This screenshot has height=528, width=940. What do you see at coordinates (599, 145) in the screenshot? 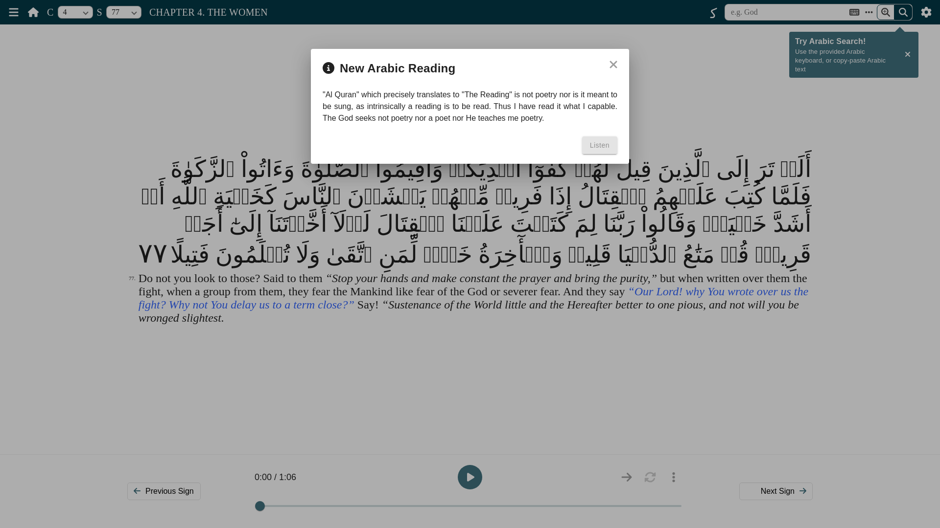
I see `Listen` at bounding box center [599, 145].